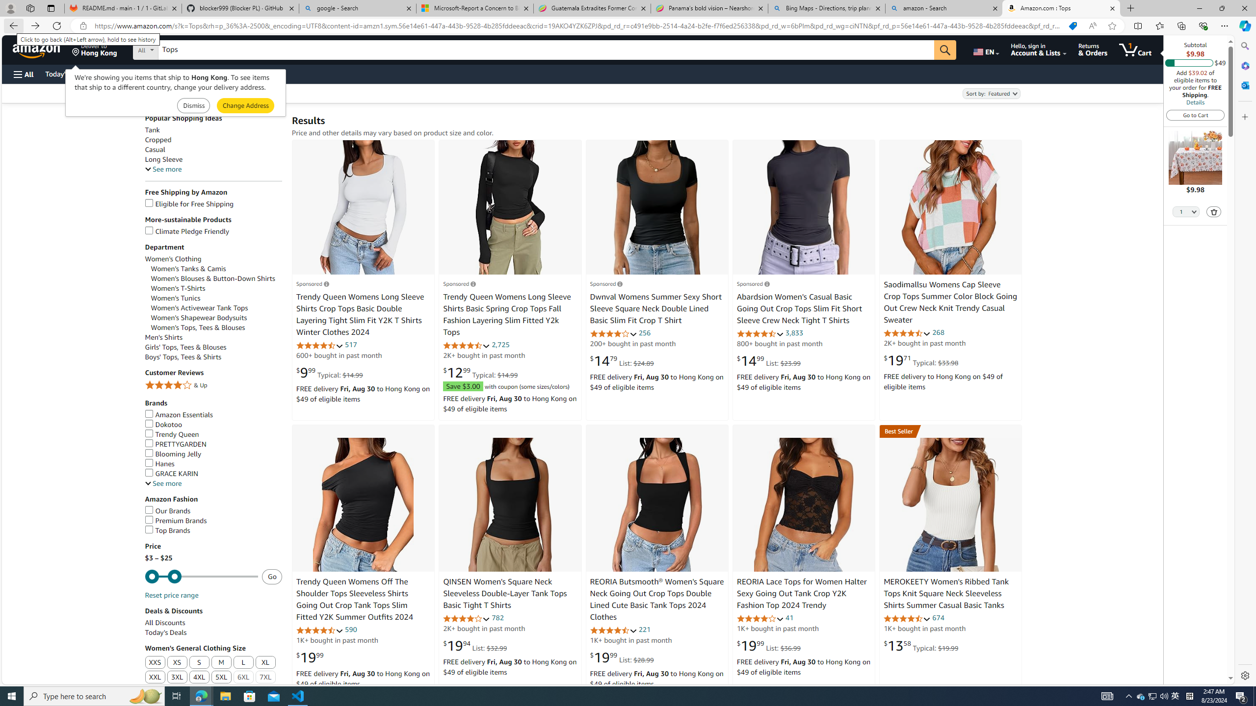 The width and height of the screenshot is (1256, 706). I want to click on Today's Deals, so click(213, 632).